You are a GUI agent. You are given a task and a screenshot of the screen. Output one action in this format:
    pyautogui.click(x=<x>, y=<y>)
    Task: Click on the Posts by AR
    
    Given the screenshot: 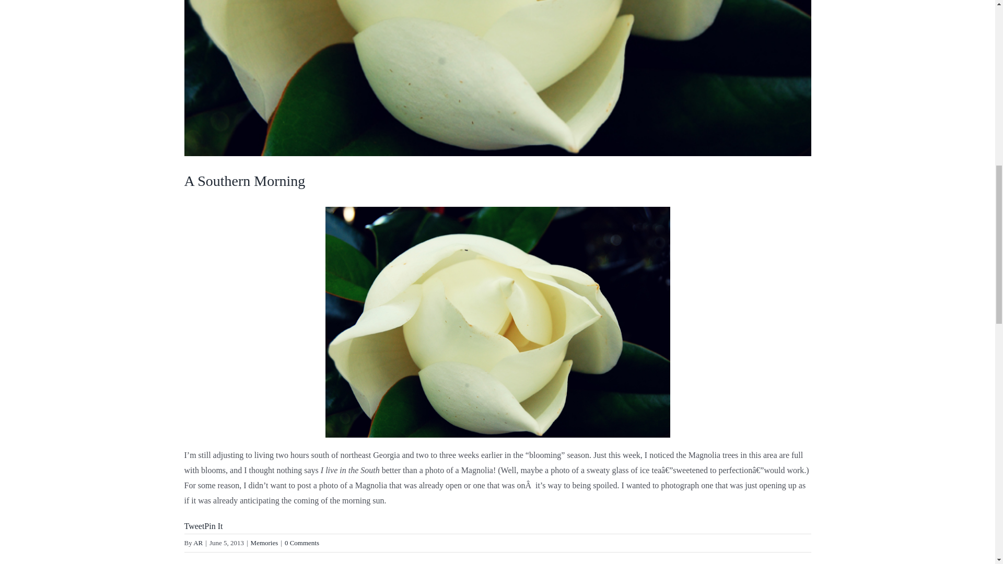 What is the action you would take?
    pyautogui.click(x=197, y=543)
    